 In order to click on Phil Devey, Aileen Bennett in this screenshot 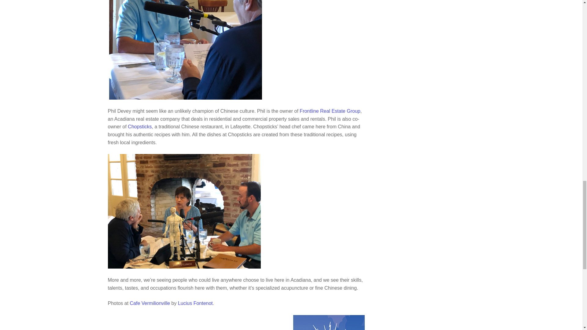, I will do `click(185, 50)`.